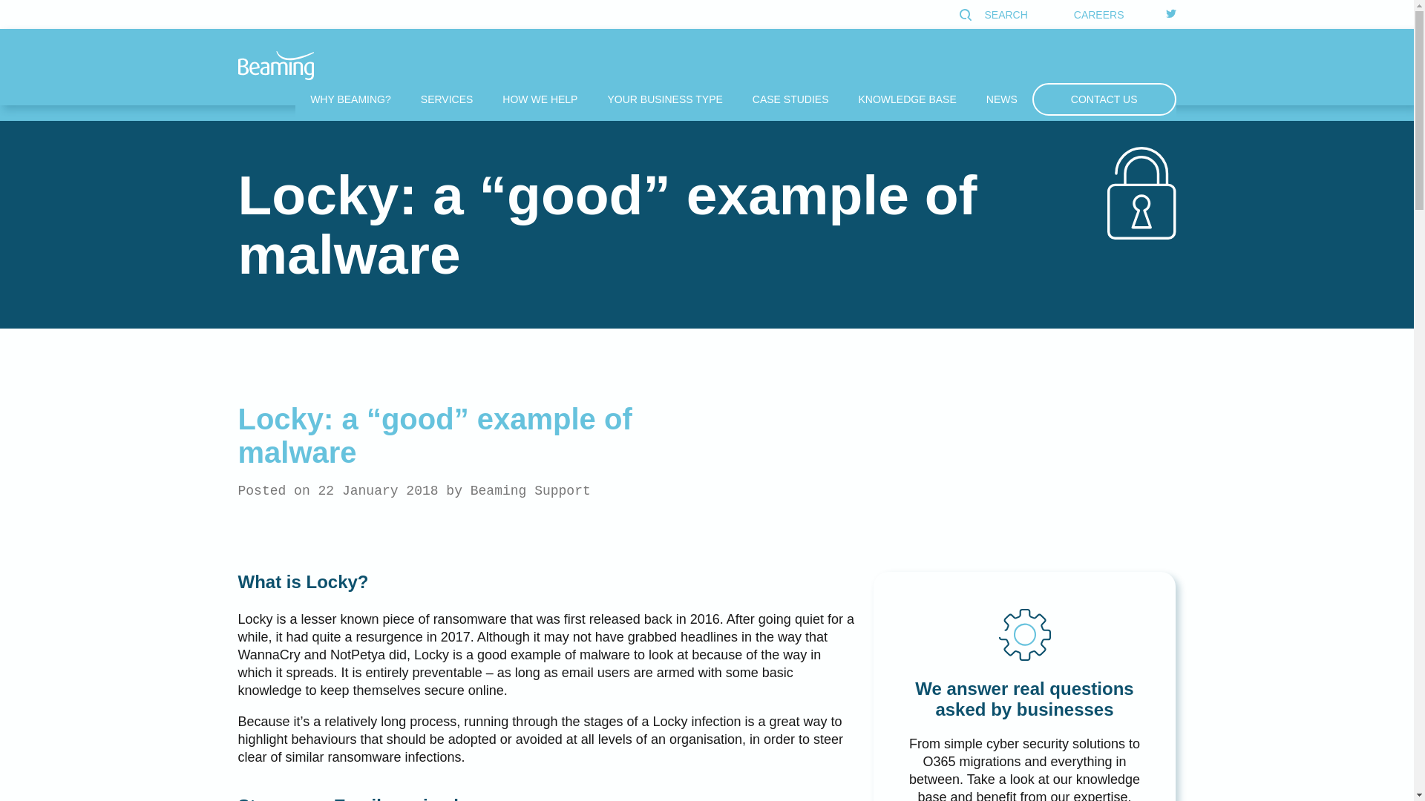  I want to click on HOW WE HELP, so click(540, 99).